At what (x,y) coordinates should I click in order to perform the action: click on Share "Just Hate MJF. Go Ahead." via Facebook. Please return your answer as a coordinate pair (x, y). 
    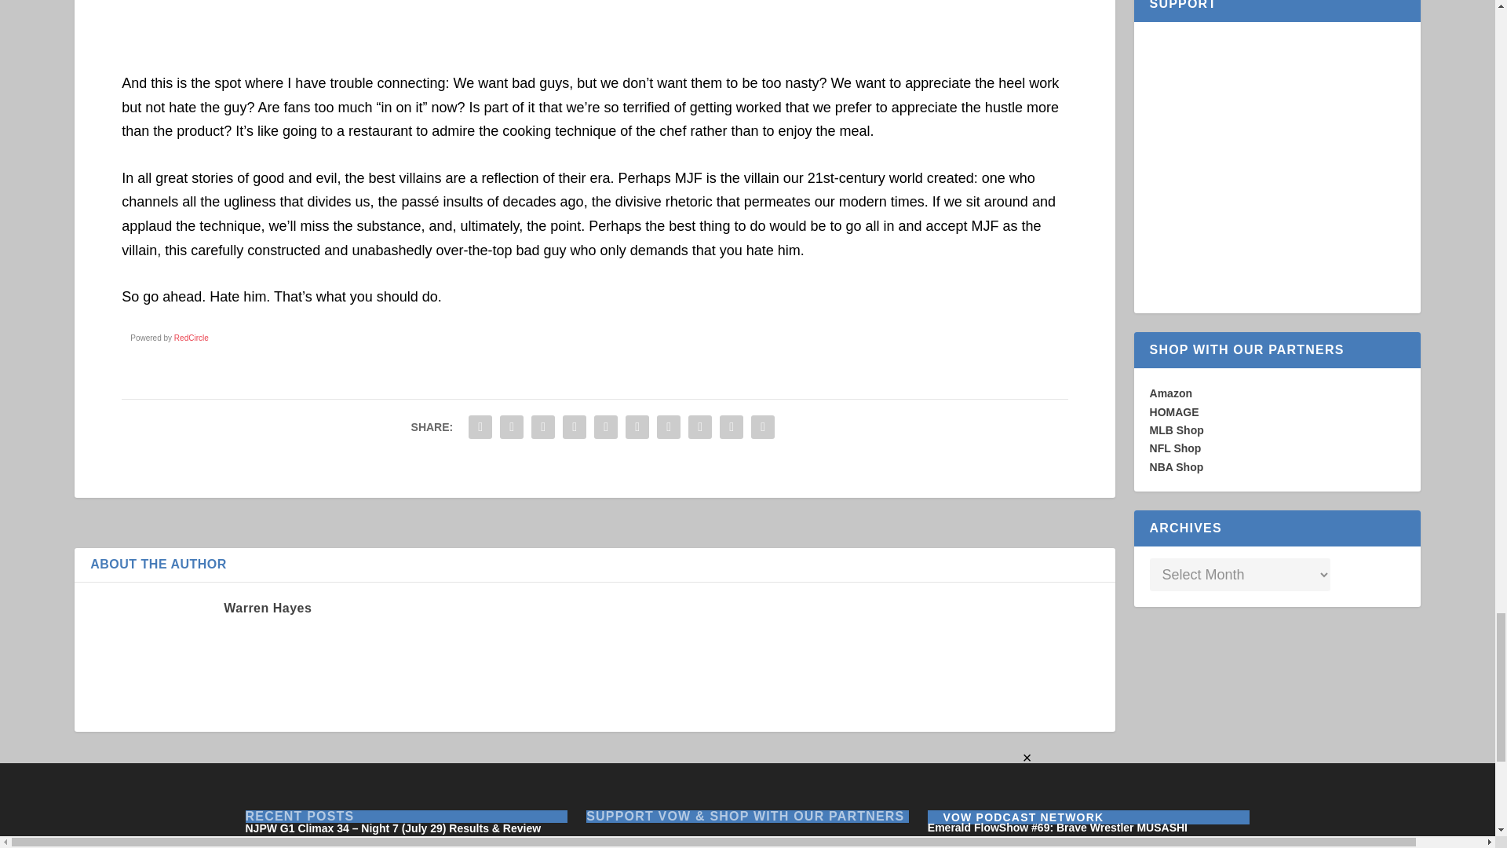
    Looking at the image, I should click on (480, 426).